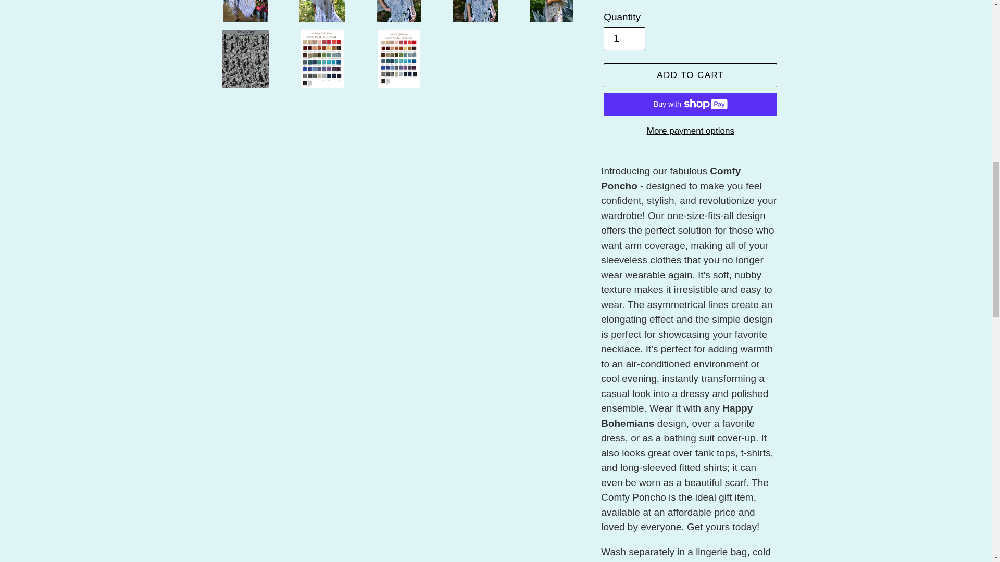 Image resolution: width=1000 pixels, height=562 pixels. Describe the element at coordinates (624, 39) in the screenshot. I see `1` at that location.